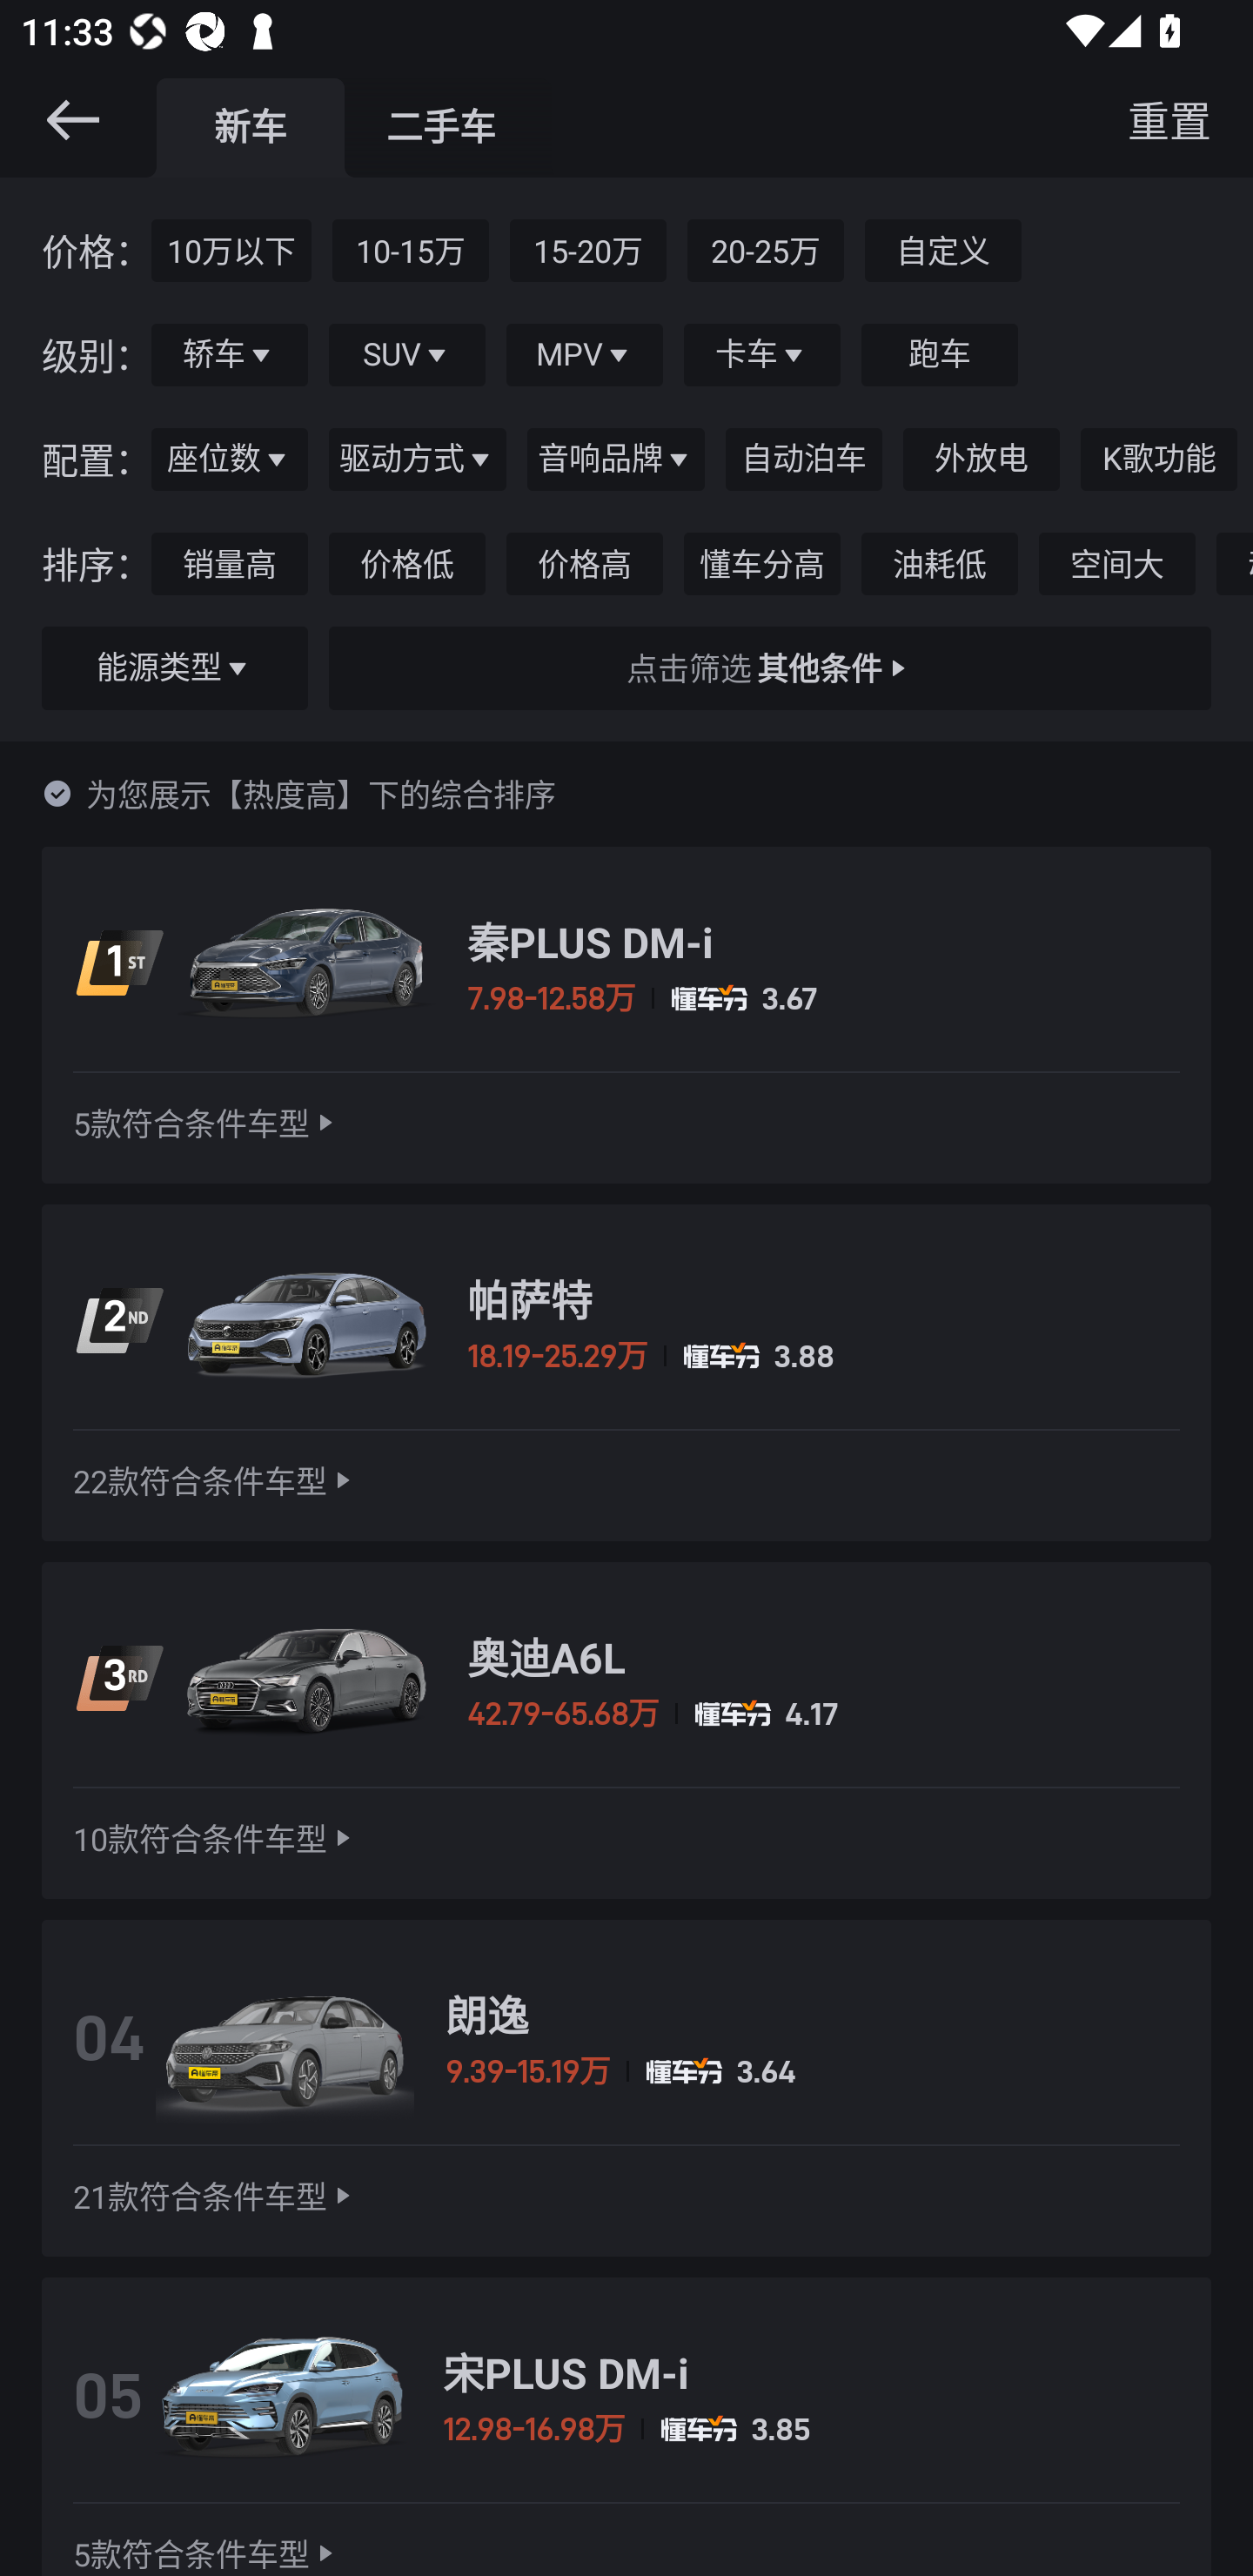  I want to click on 9.39-15.19万 3.64, so click(813, 2071).